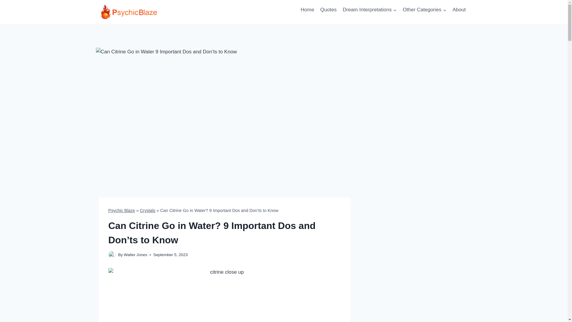  I want to click on Walter Jones, so click(136, 255).